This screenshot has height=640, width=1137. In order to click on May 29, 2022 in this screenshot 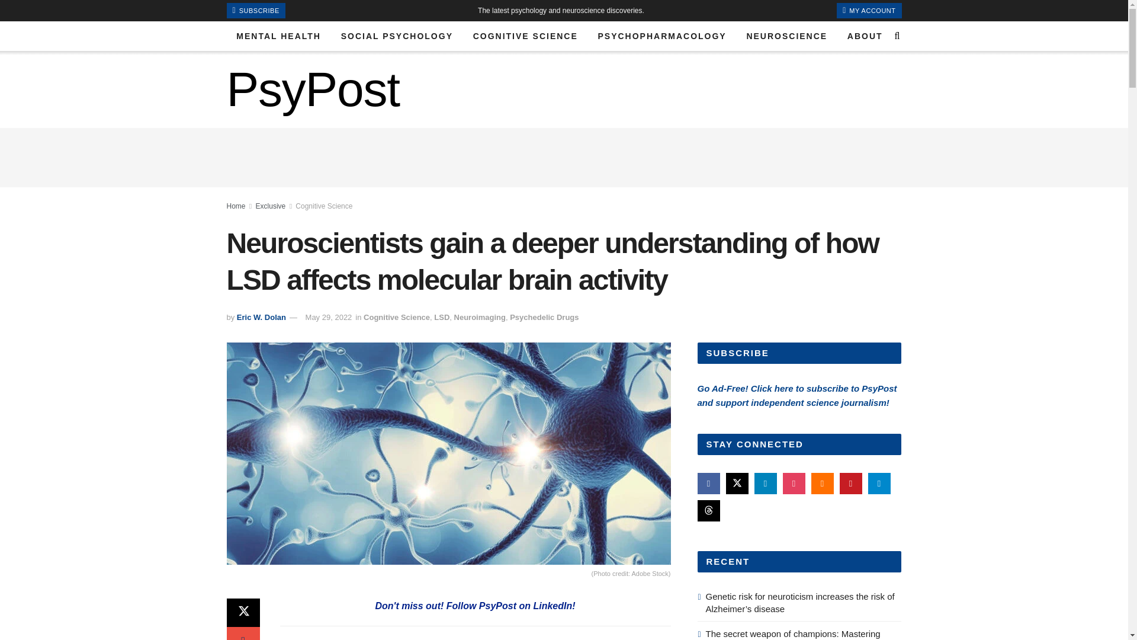, I will do `click(329, 318)`.